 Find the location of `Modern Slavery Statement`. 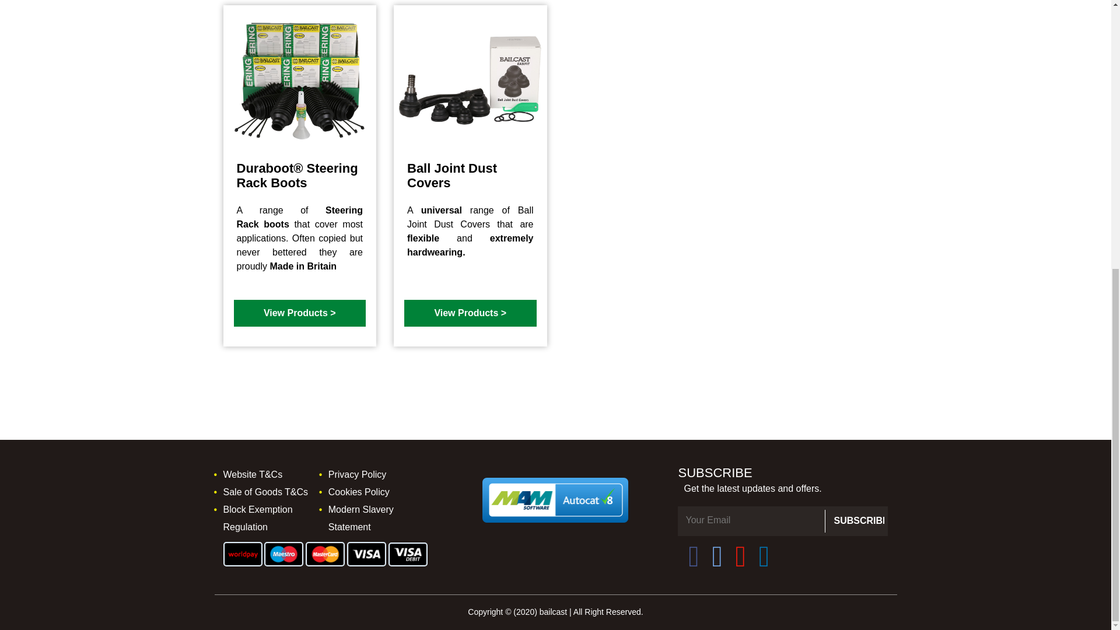

Modern Slavery Statement is located at coordinates (360, 518).